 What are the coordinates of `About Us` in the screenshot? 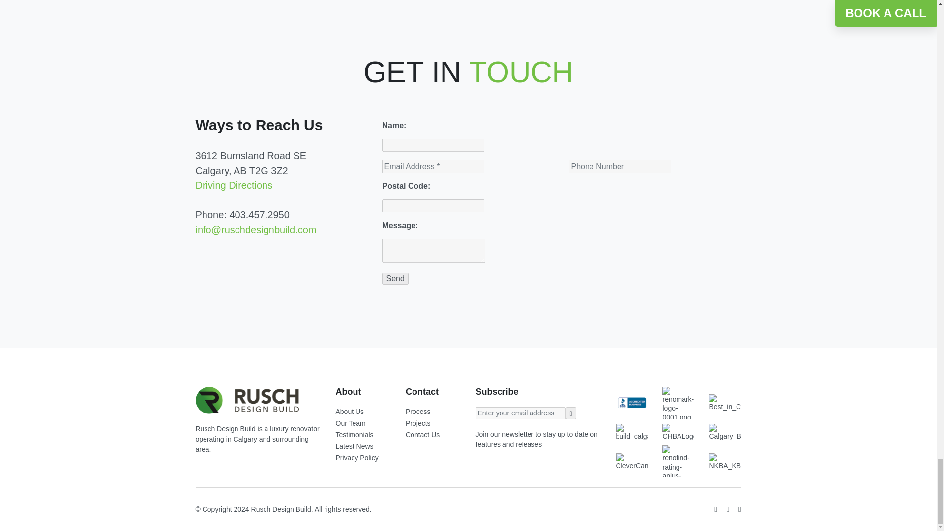 It's located at (349, 411).